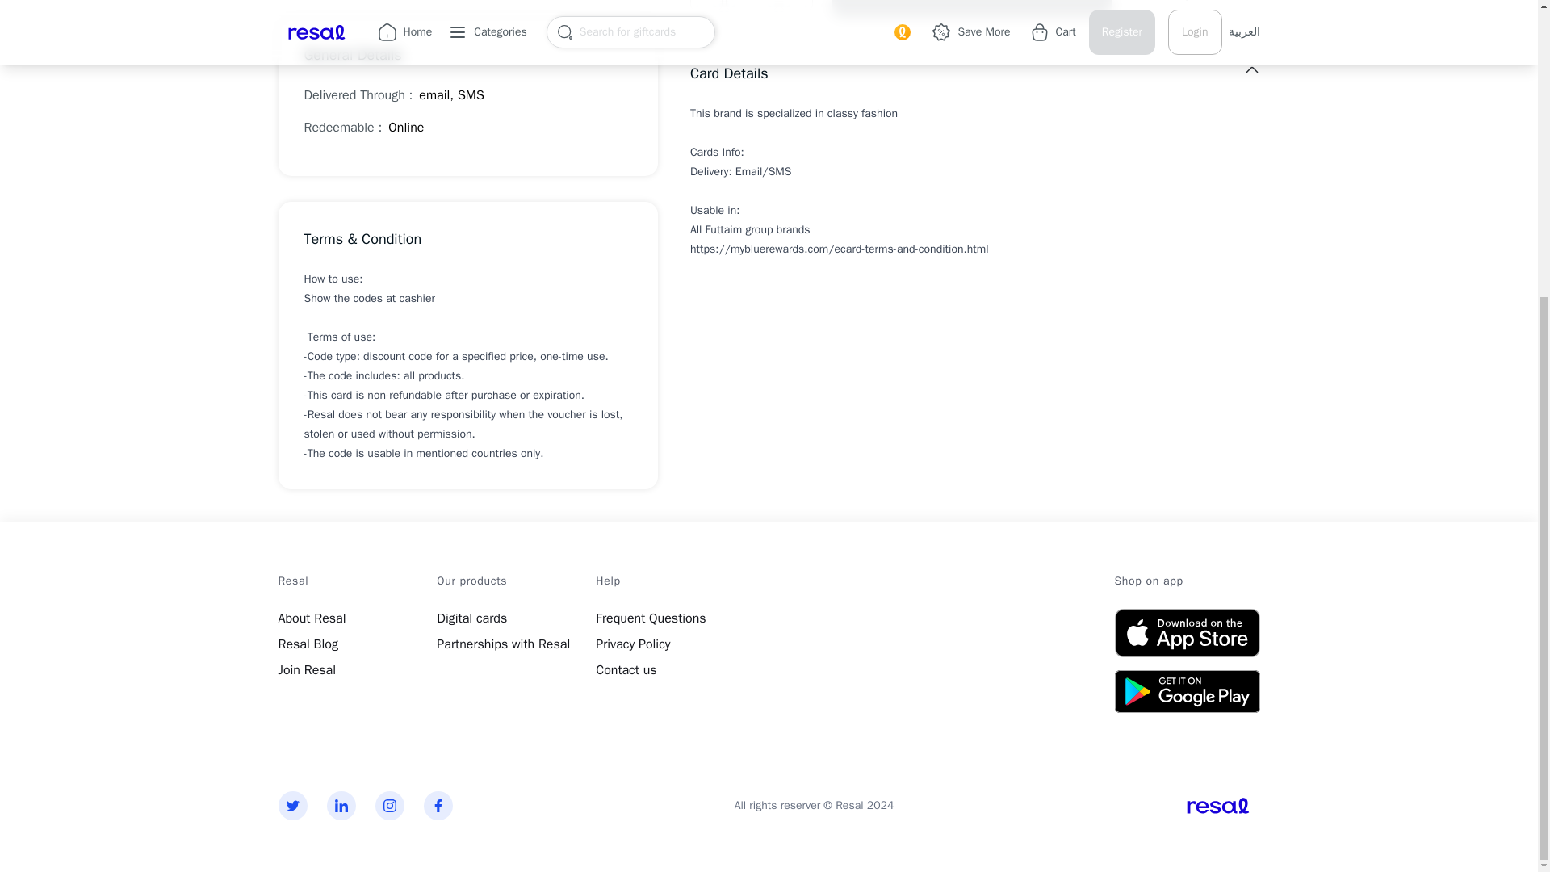 The width and height of the screenshot is (1550, 872). I want to click on Facebook, so click(438, 806).